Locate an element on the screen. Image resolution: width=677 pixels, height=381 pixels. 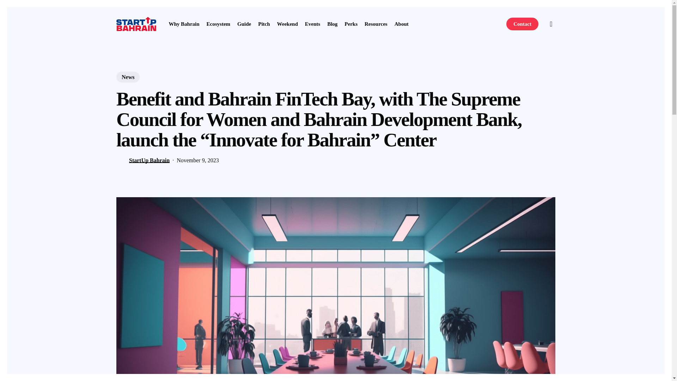
search is located at coordinates (551, 24).